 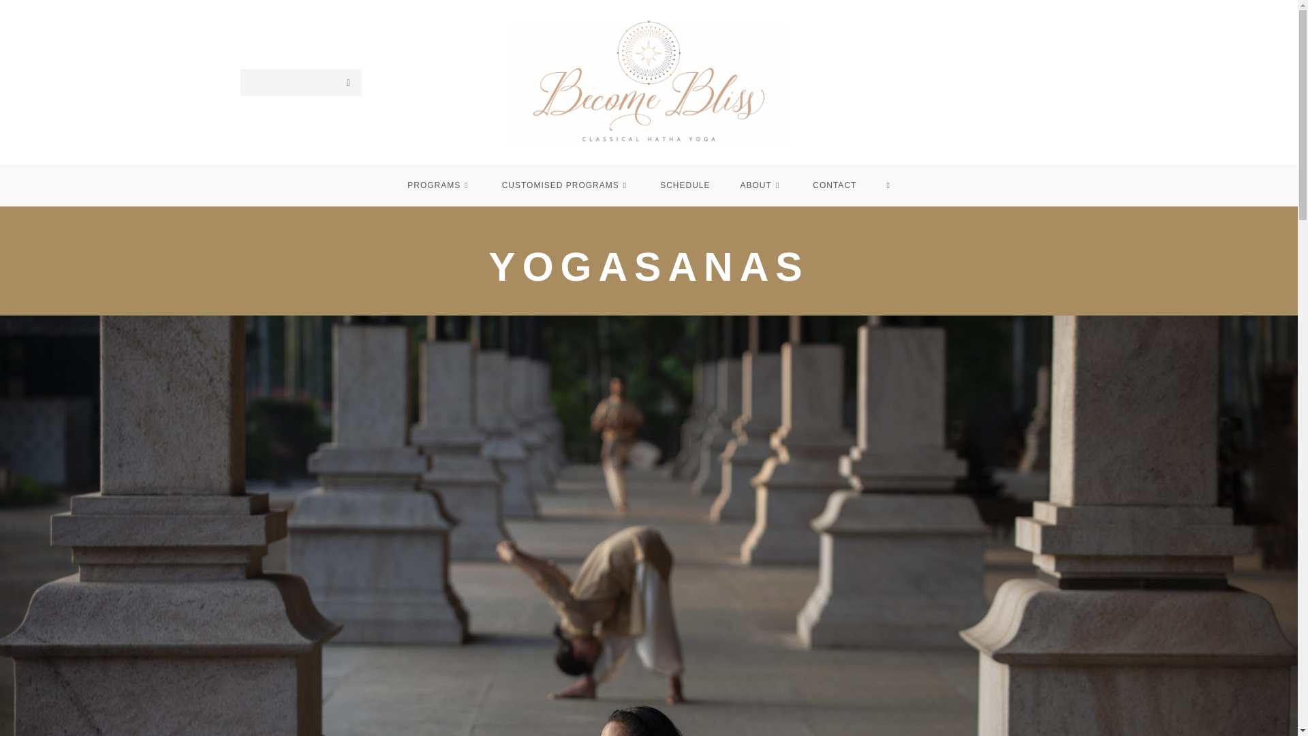 I want to click on SCHEDULE, so click(x=684, y=185).